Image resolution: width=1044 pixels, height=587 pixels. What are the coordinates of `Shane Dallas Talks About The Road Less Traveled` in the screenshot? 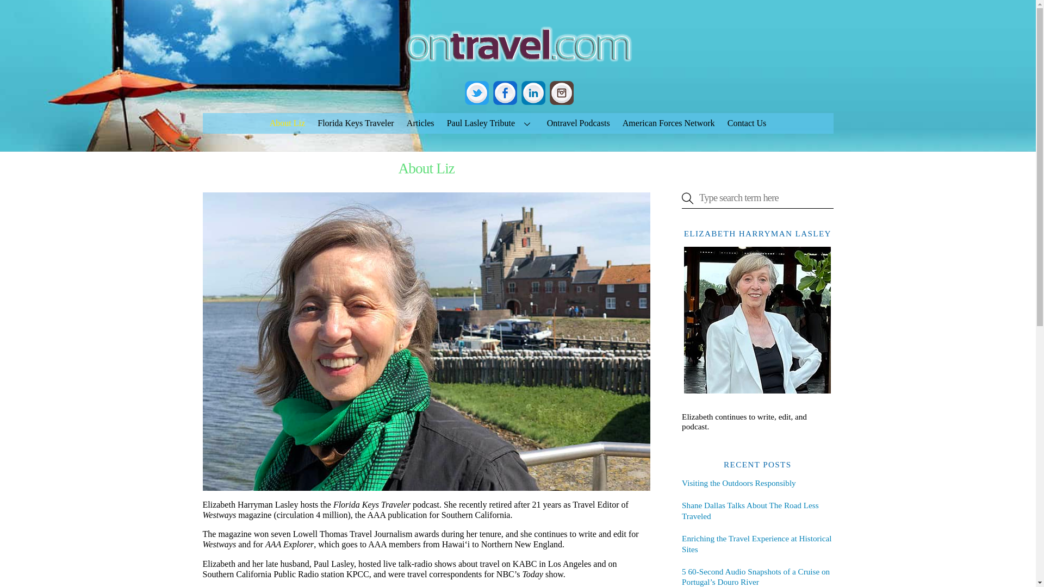 It's located at (757, 511).